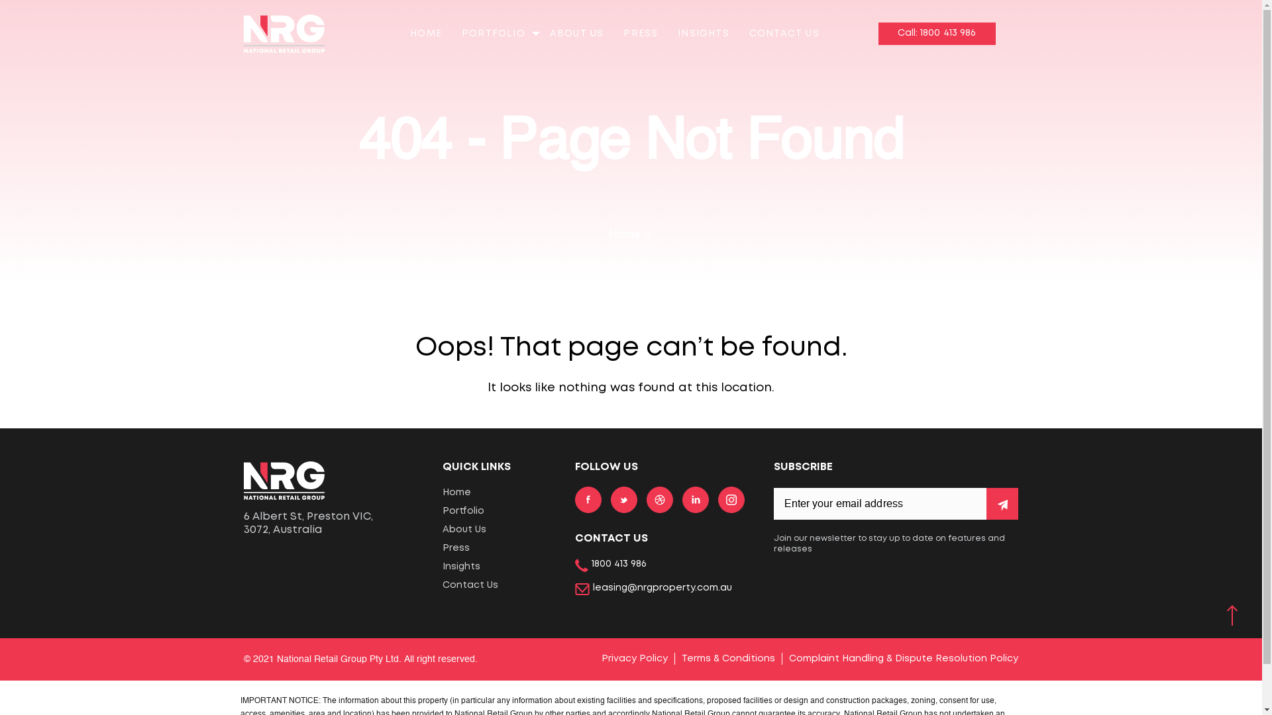 This screenshot has height=715, width=1272. Describe the element at coordinates (426, 34) in the screenshot. I see `HOME` at that location.